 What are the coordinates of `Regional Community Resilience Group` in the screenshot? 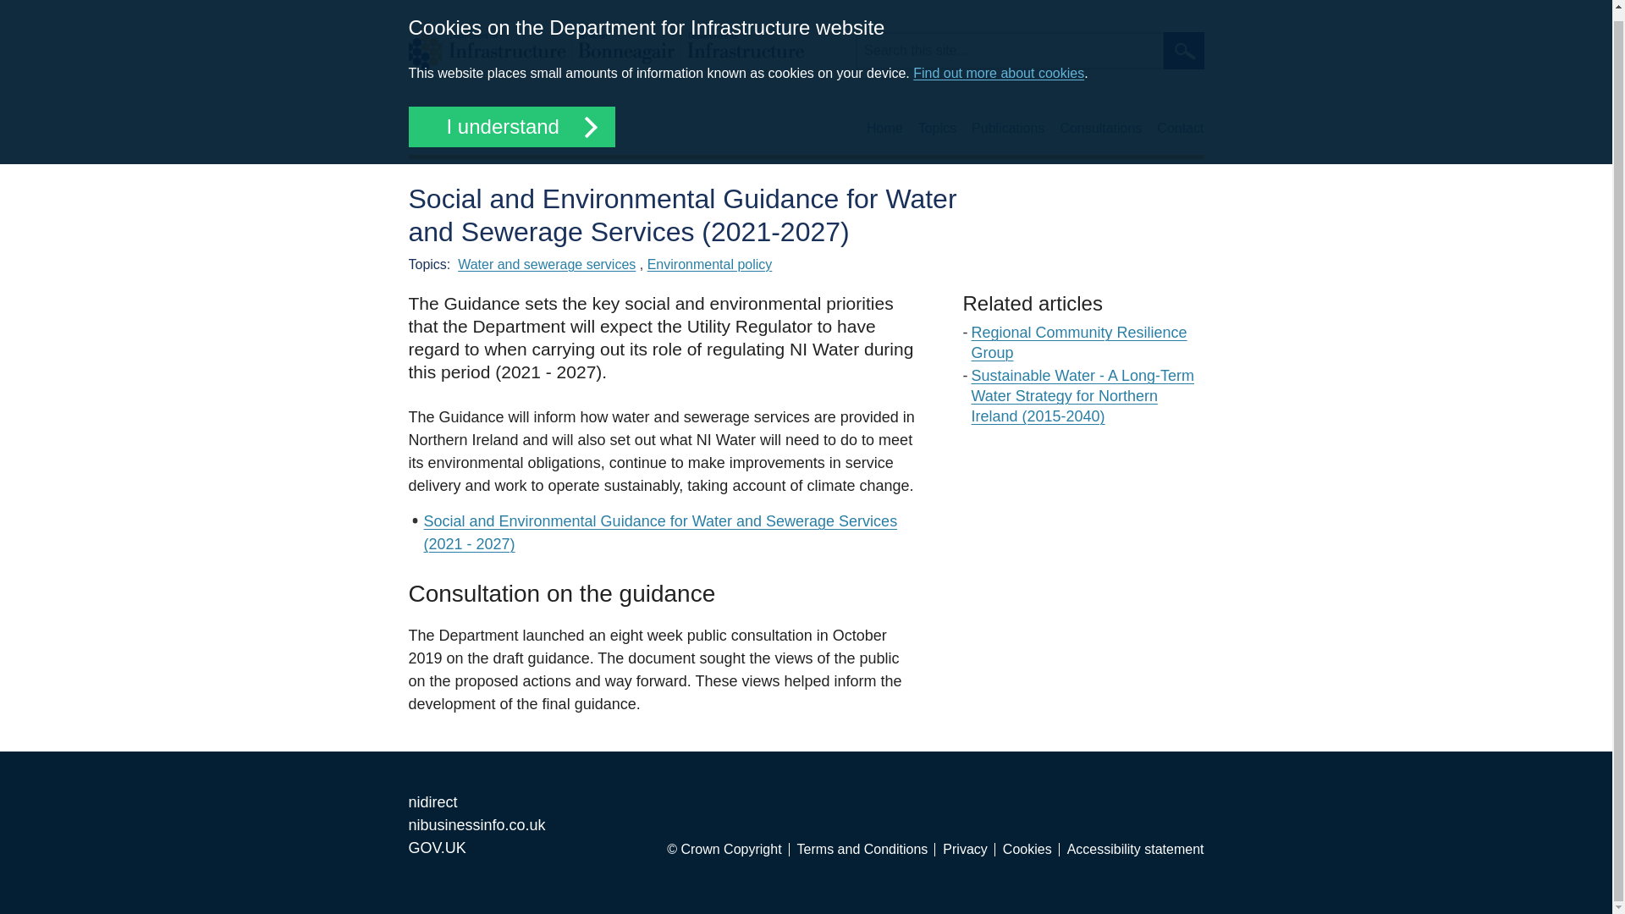 It's located at (1080, 342).